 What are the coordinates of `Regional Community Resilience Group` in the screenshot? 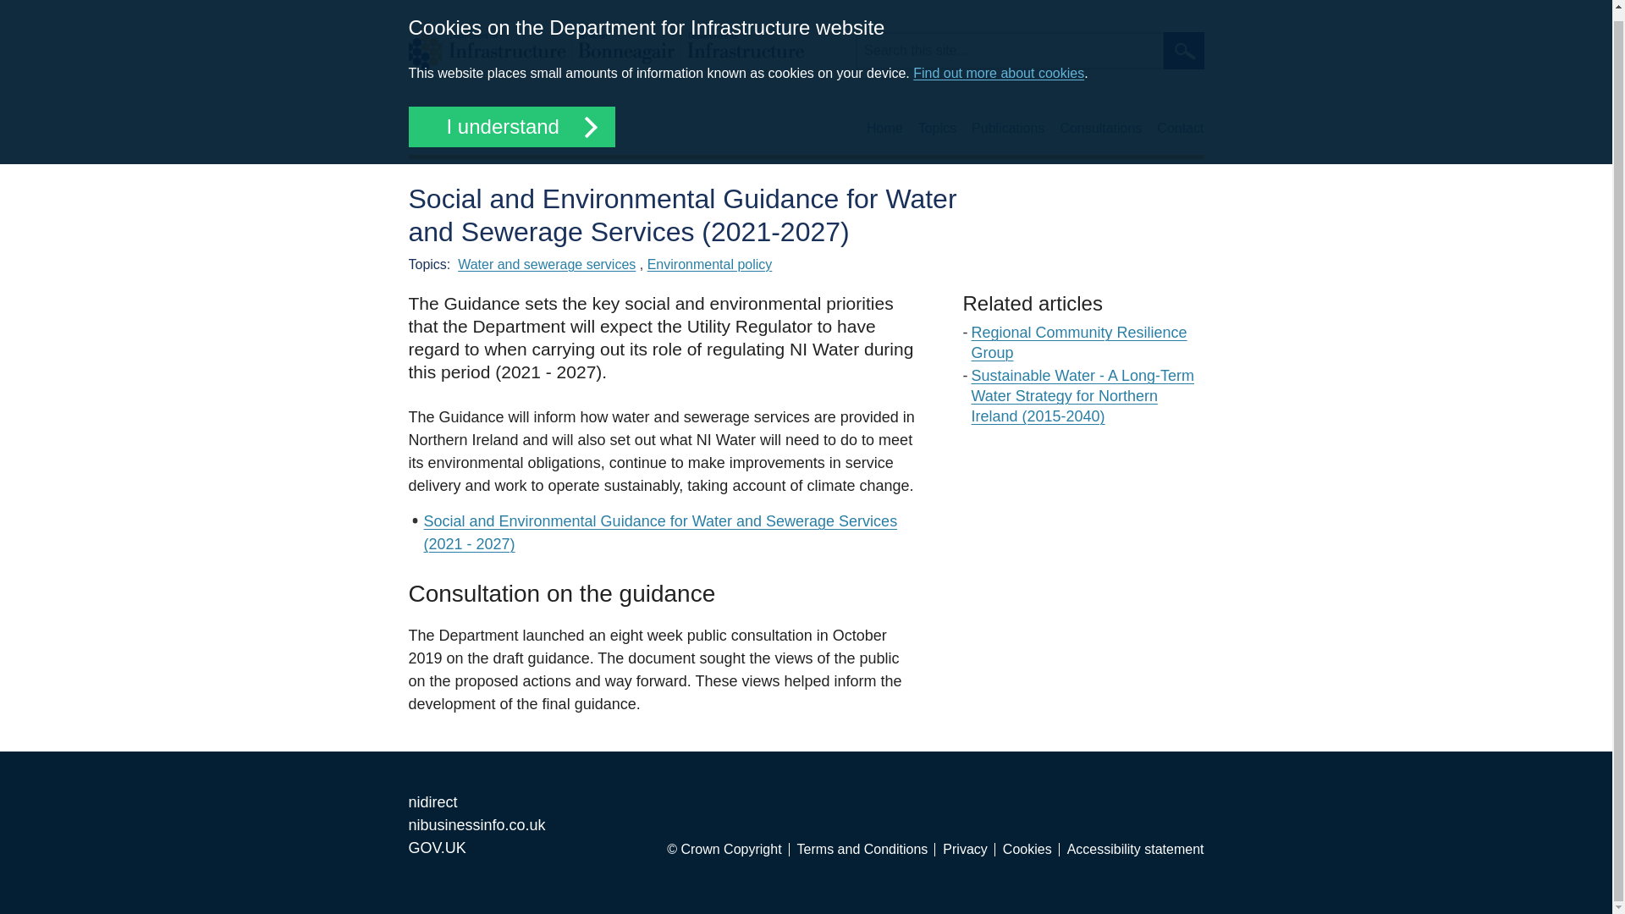 It's located at (1080, 342).